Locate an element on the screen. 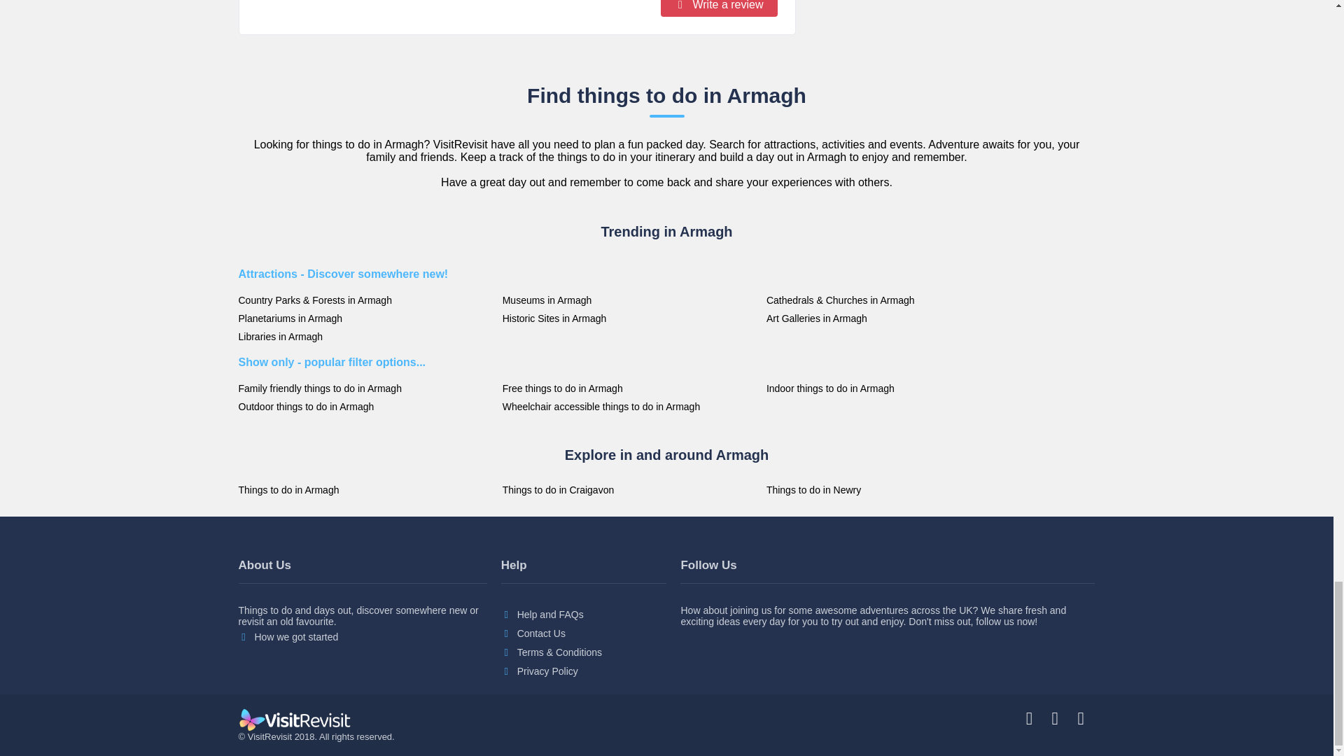  Things to do in Armagh is located at coordinates (365, 490).